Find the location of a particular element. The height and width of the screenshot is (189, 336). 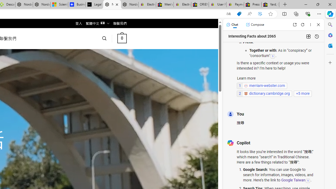

 0  is located at coordinates (122, 38).